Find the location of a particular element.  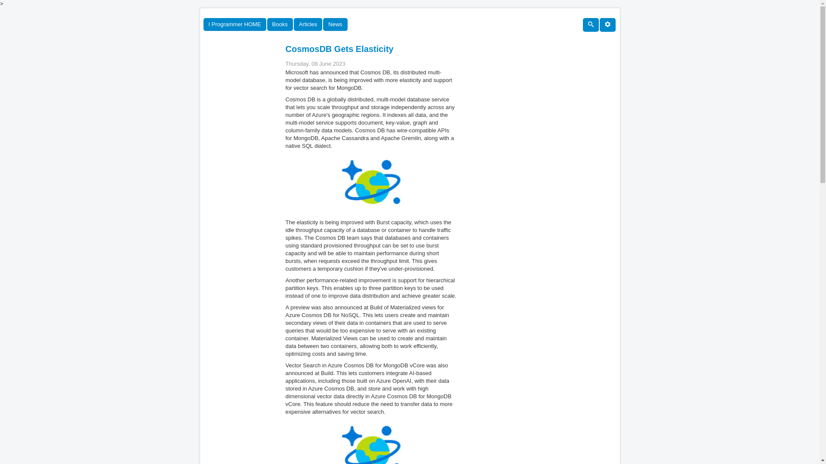

Articles is located at coordinates (308, 24).